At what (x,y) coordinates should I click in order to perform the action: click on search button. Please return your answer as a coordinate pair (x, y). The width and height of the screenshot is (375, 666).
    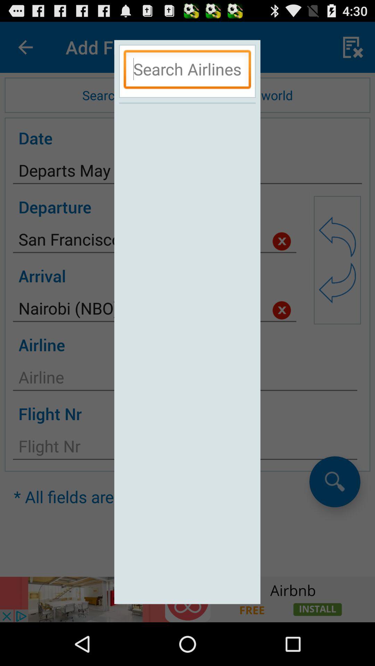
    Looking at the image, I should click on (187, 71).